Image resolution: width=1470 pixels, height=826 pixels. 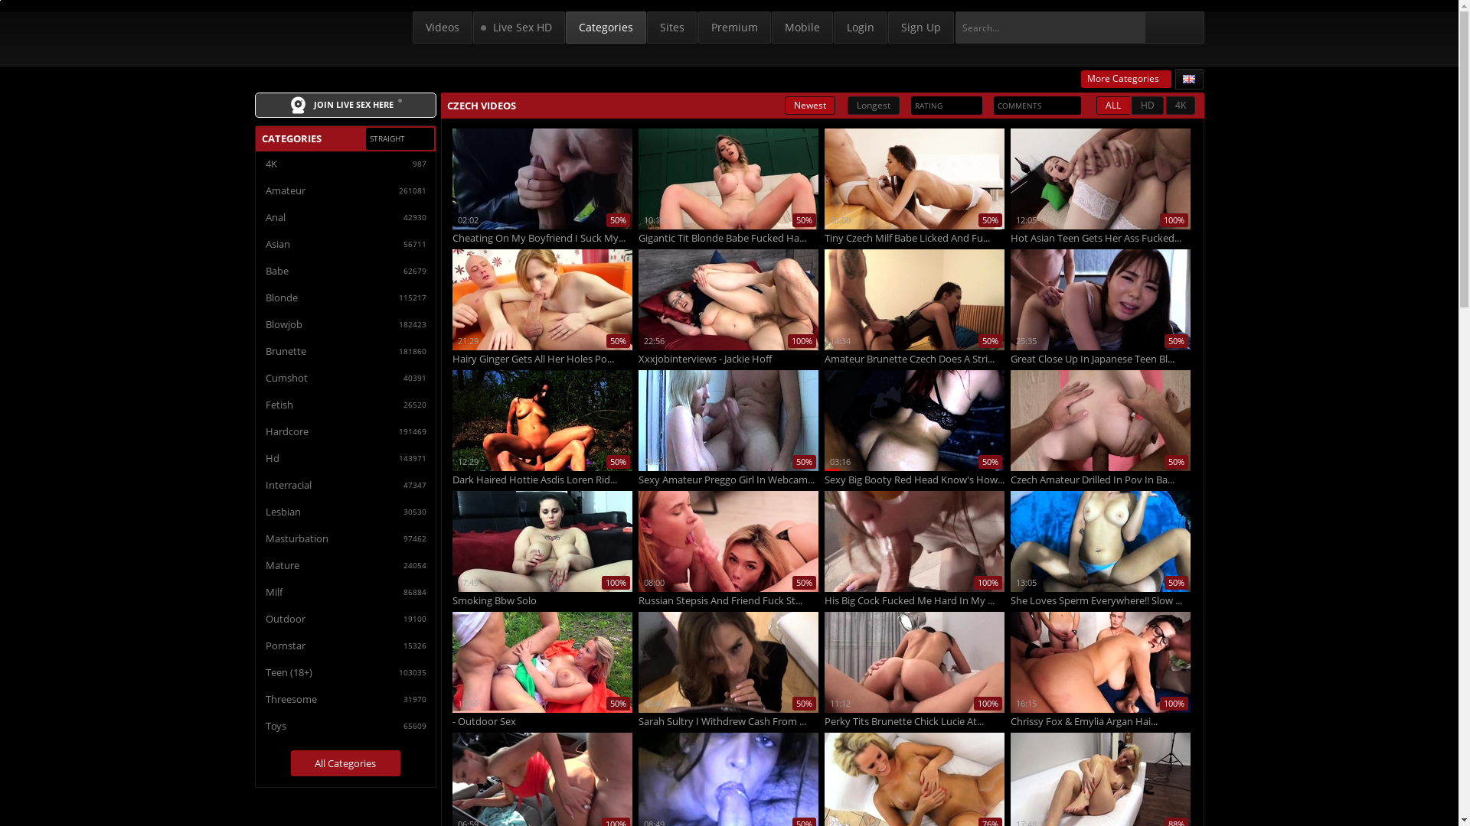 I want to click on JOIN LIVE SEX HERE, so click(x=345, y=106).